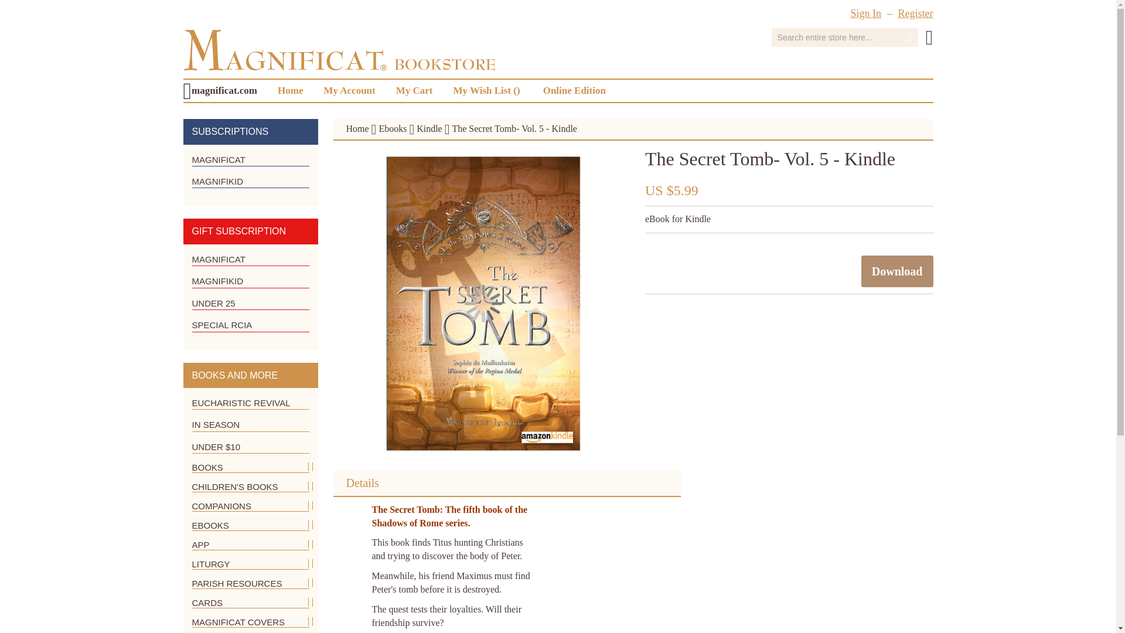 The image size is (1125, 633). Describe the element at coordinates (349, 90) in the screenshot. I see `My Account` at that location.